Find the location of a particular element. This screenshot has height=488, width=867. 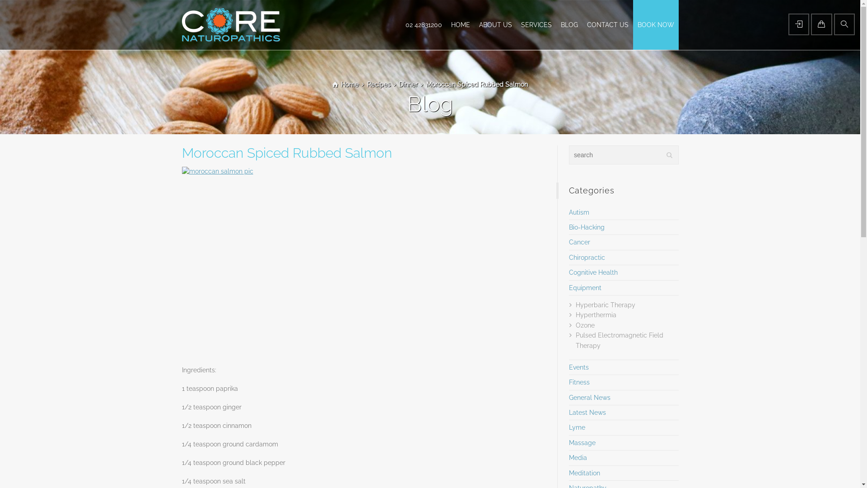

Massage is located at coordinates (583, 443).